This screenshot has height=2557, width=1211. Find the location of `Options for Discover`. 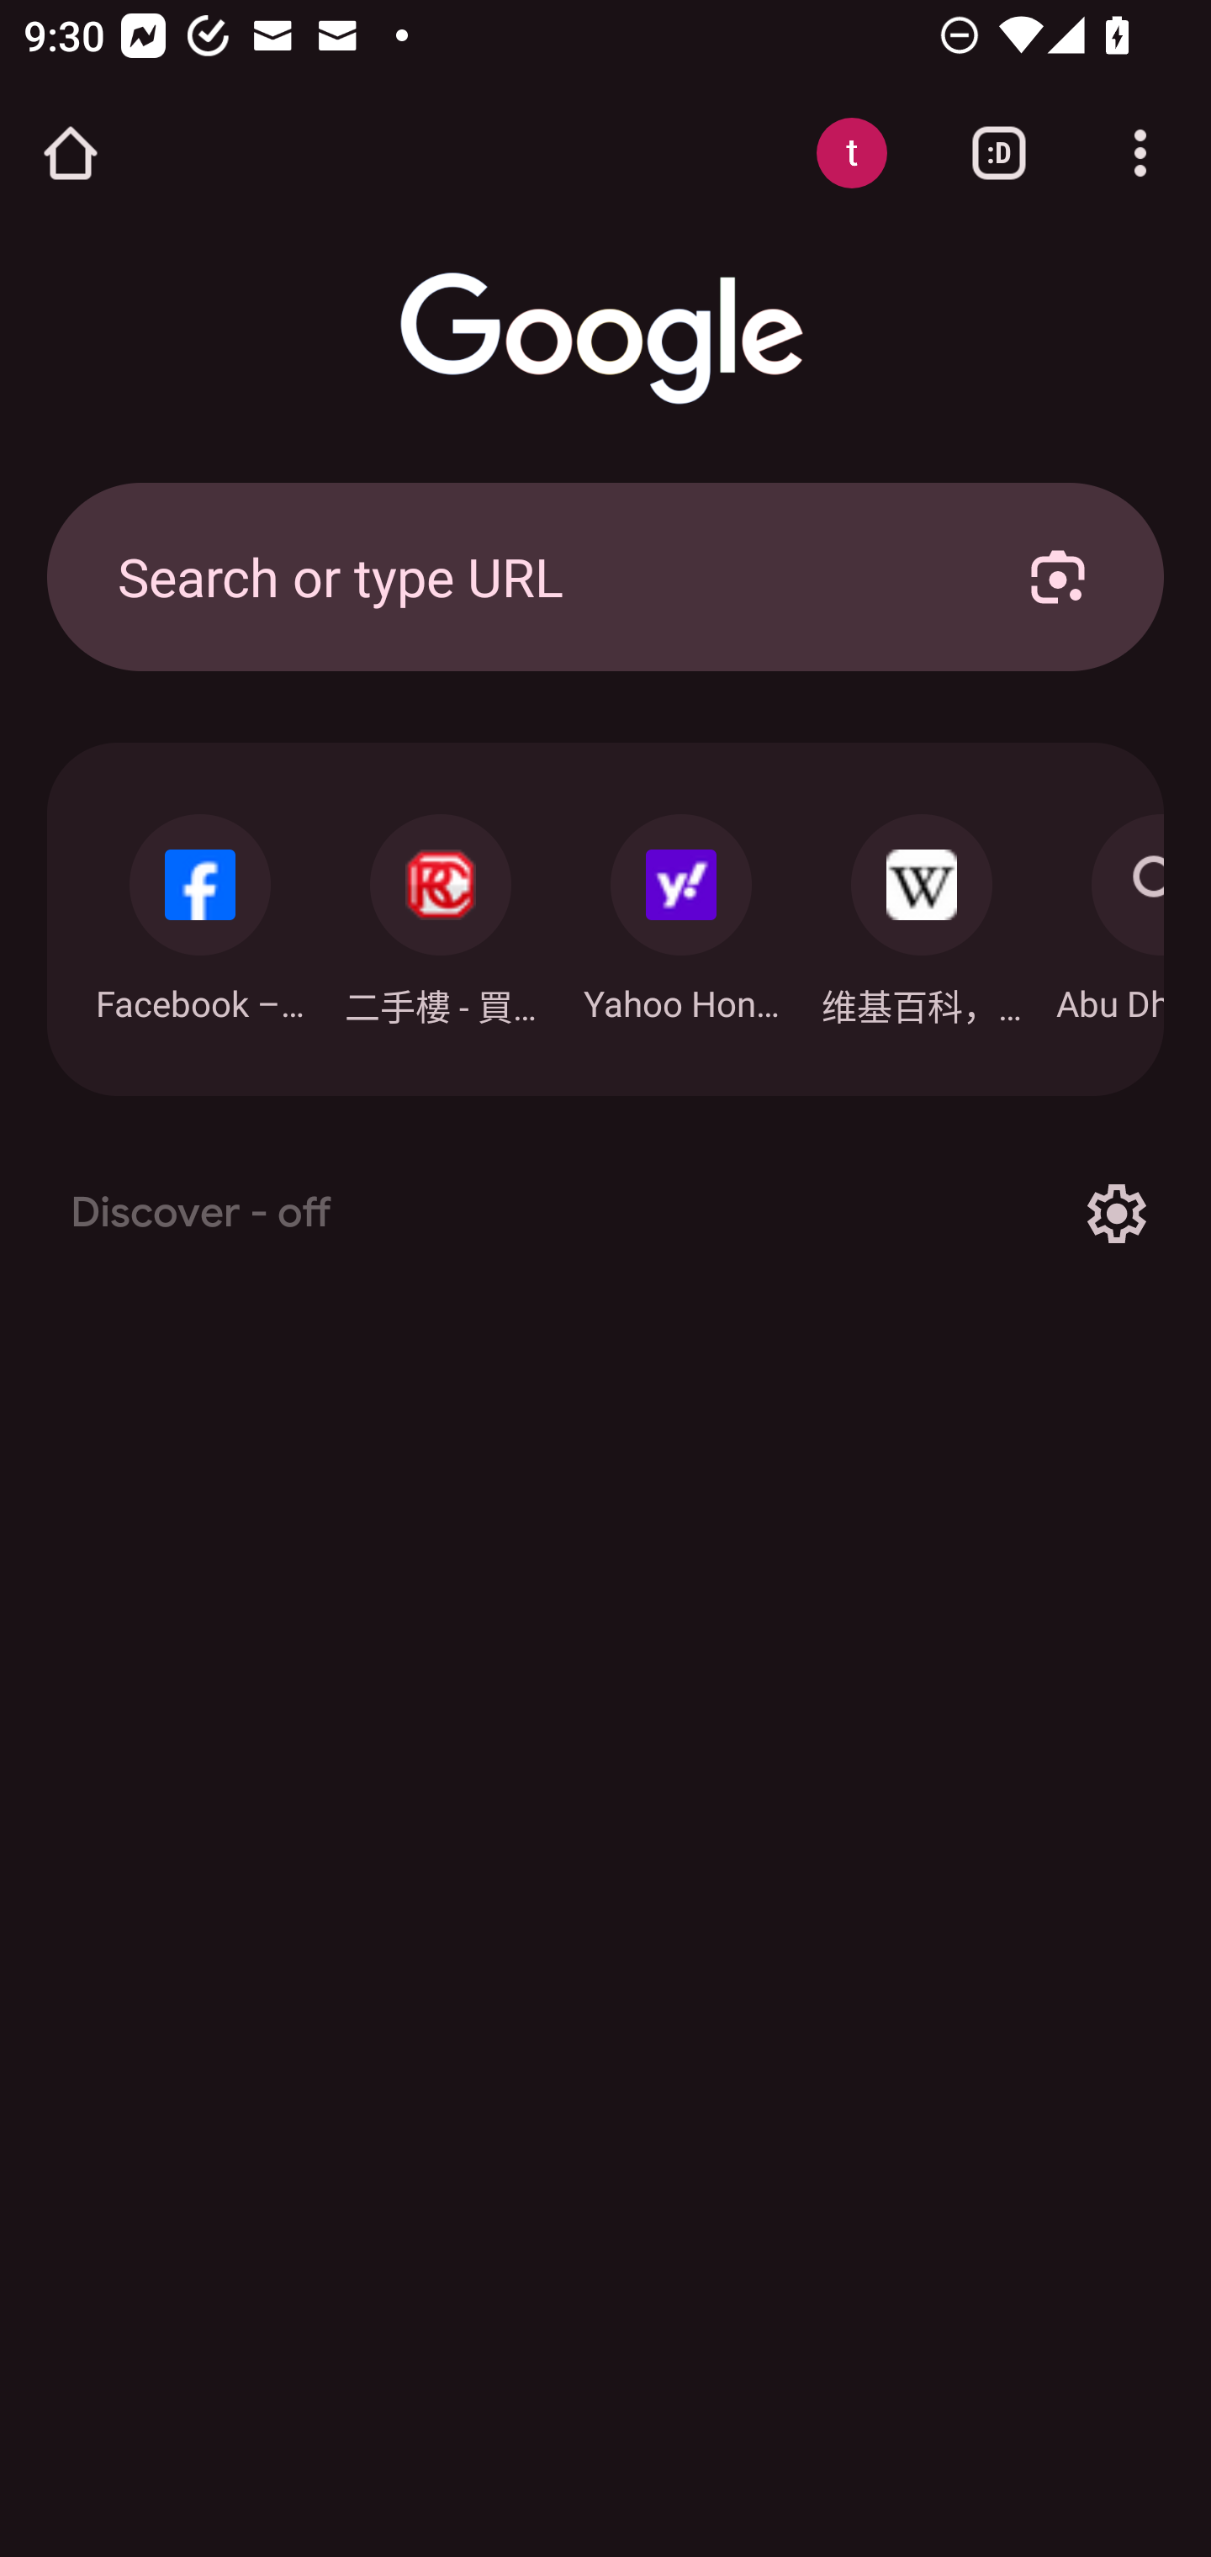

Options for Discover is located at coordinates (1116, 1213).